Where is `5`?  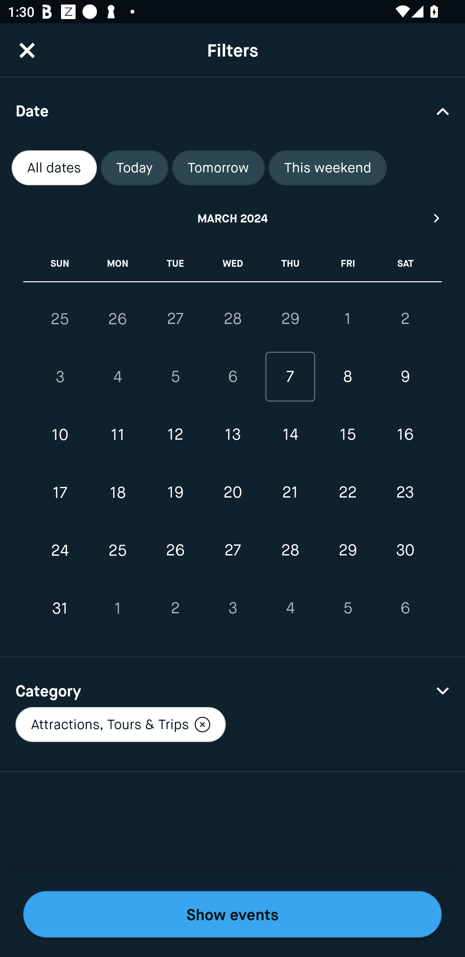 5 is located at coordinates (347, 608).